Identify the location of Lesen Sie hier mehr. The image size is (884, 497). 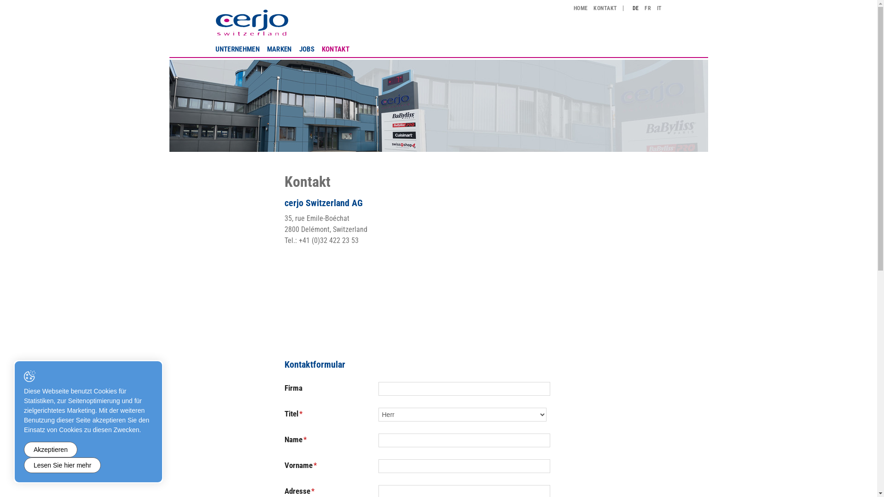
(63, 465).